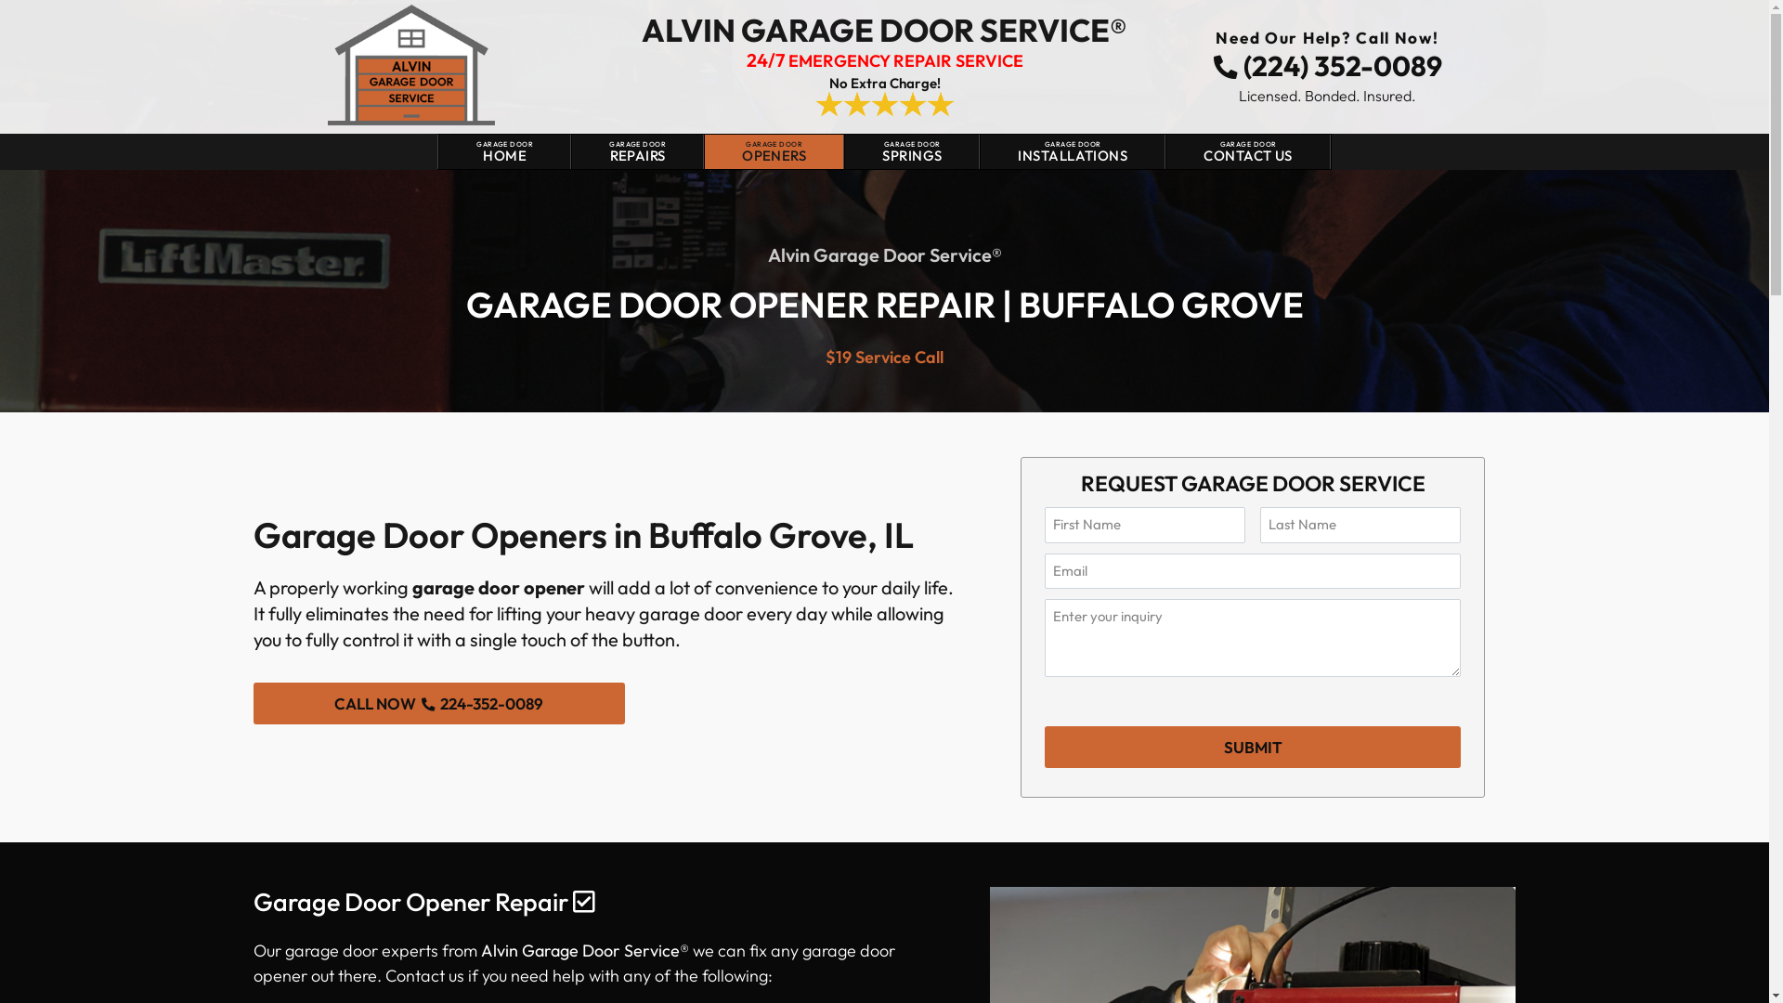 The image size is (1783, 1003). I want to click on GARAGE DOOR
HOME, so click(503, 152).